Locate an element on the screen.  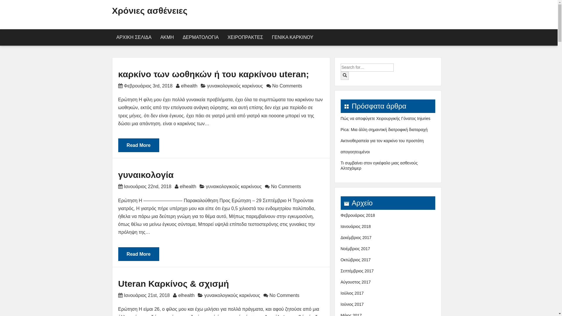
Read More is located at coordinates (139, 254).